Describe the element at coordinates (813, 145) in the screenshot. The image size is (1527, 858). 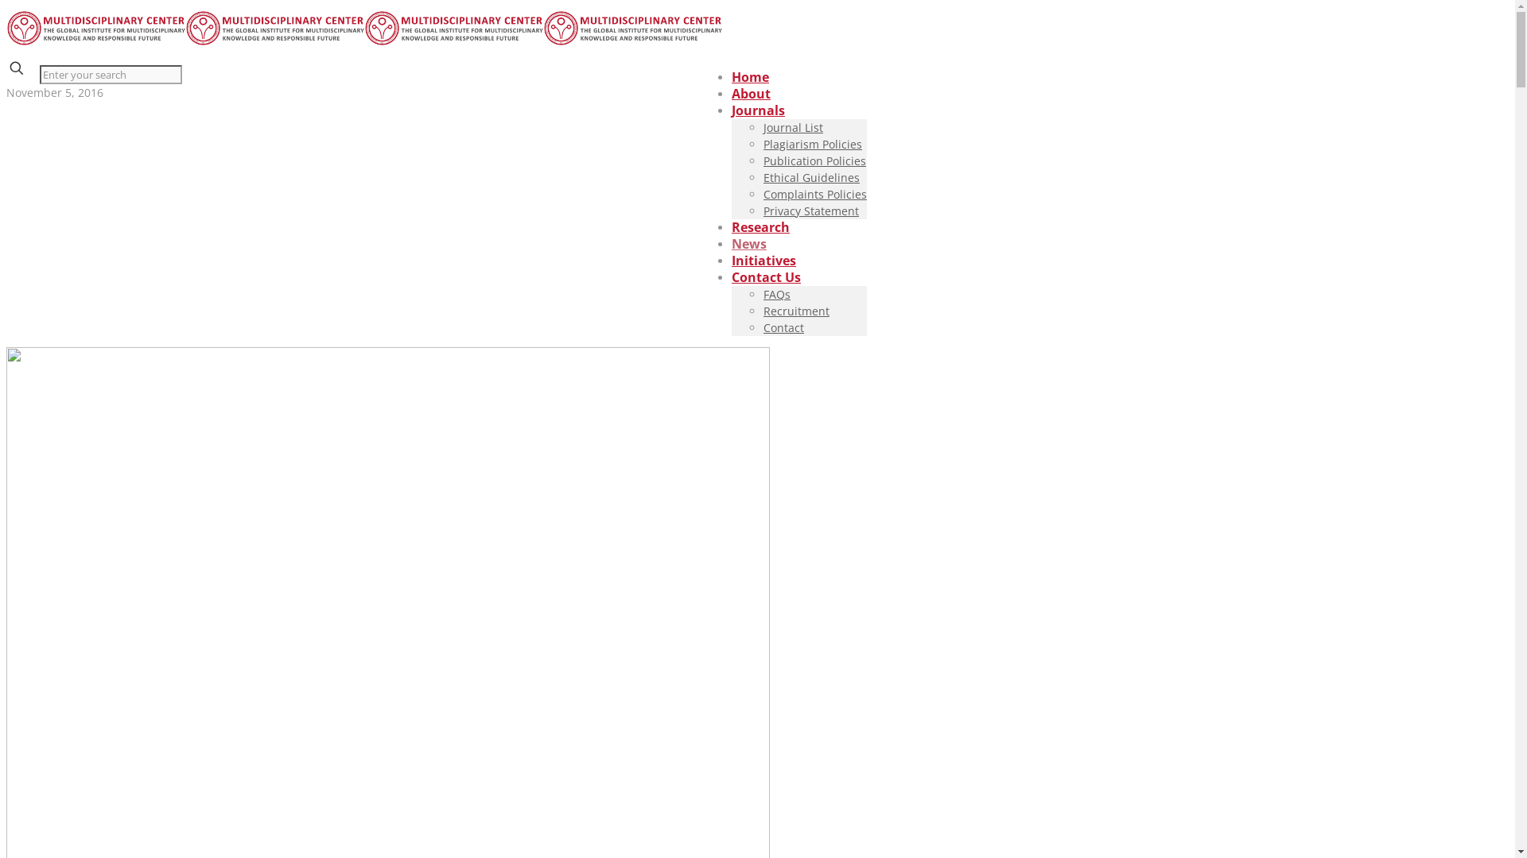
I see `Plagiarism Policies` at that location.